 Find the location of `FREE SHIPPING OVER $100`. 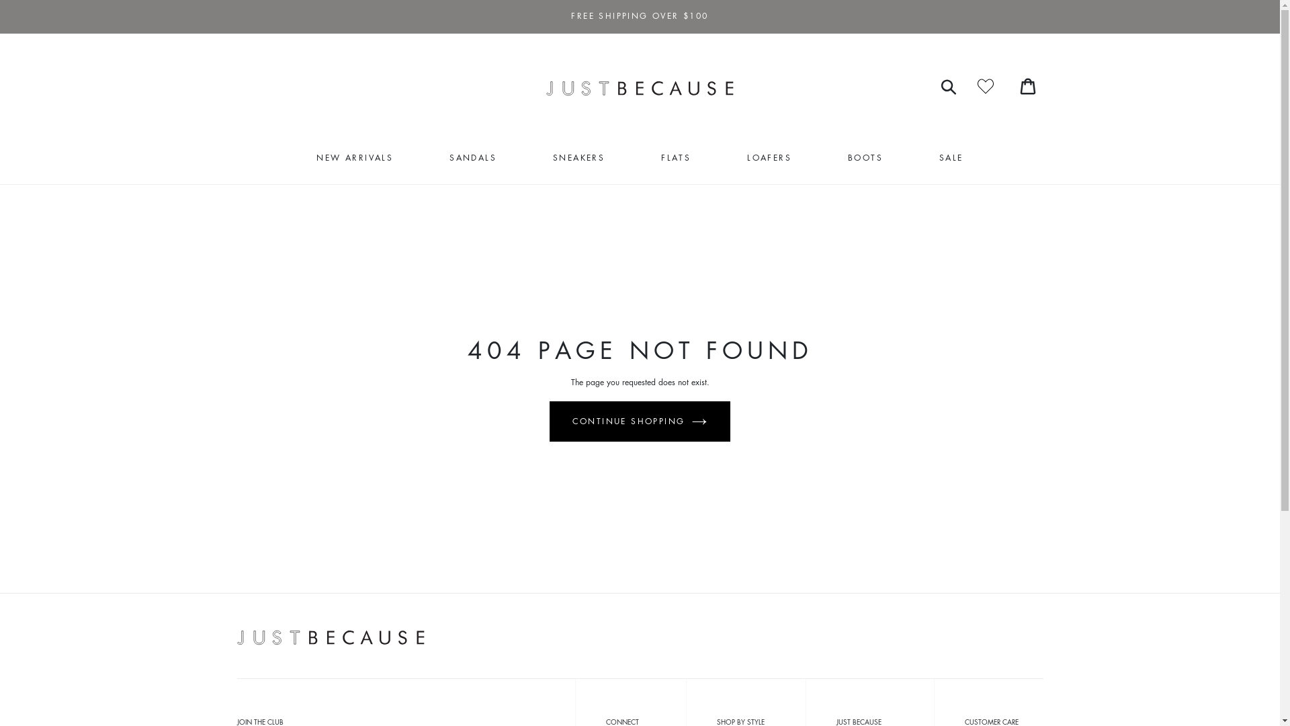

FREE SHIPPING OVER $100 is located at coordinates (640, 16).